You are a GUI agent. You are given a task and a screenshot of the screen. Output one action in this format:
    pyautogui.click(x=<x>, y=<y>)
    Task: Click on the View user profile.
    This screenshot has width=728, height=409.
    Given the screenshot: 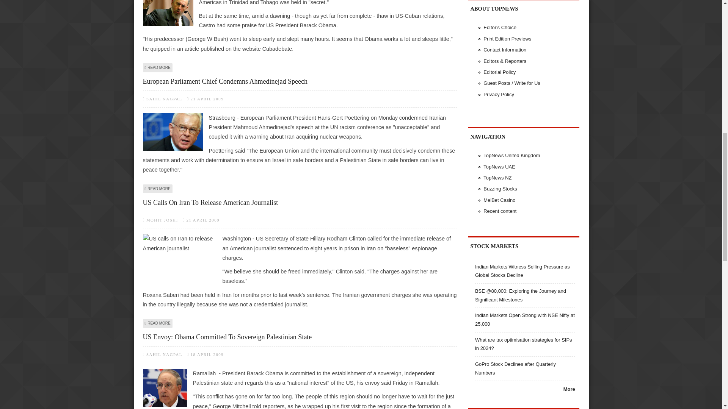 What is the action you would take?
    pyautogui.click(x=164, y=98)
    